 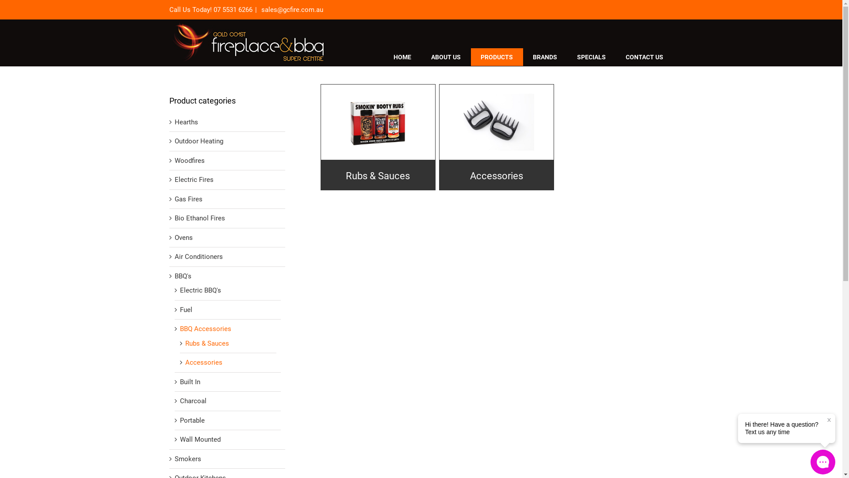 I want to click on Fuel, so click(x=186, y=310).